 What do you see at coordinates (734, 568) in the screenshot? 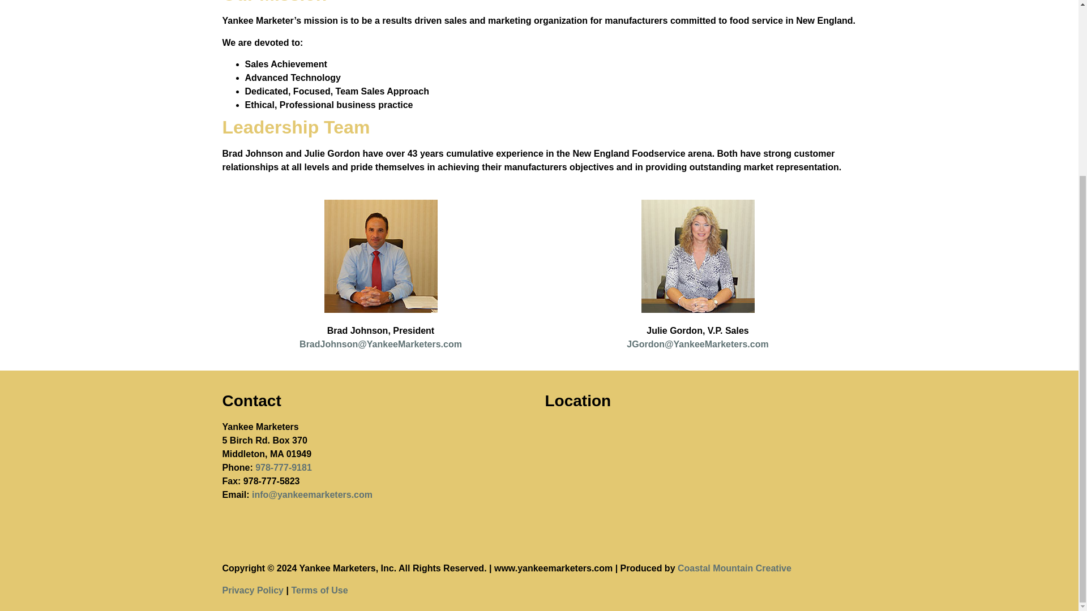
I see `Coastal Mountain Creative` at bounding box center [734, 568].